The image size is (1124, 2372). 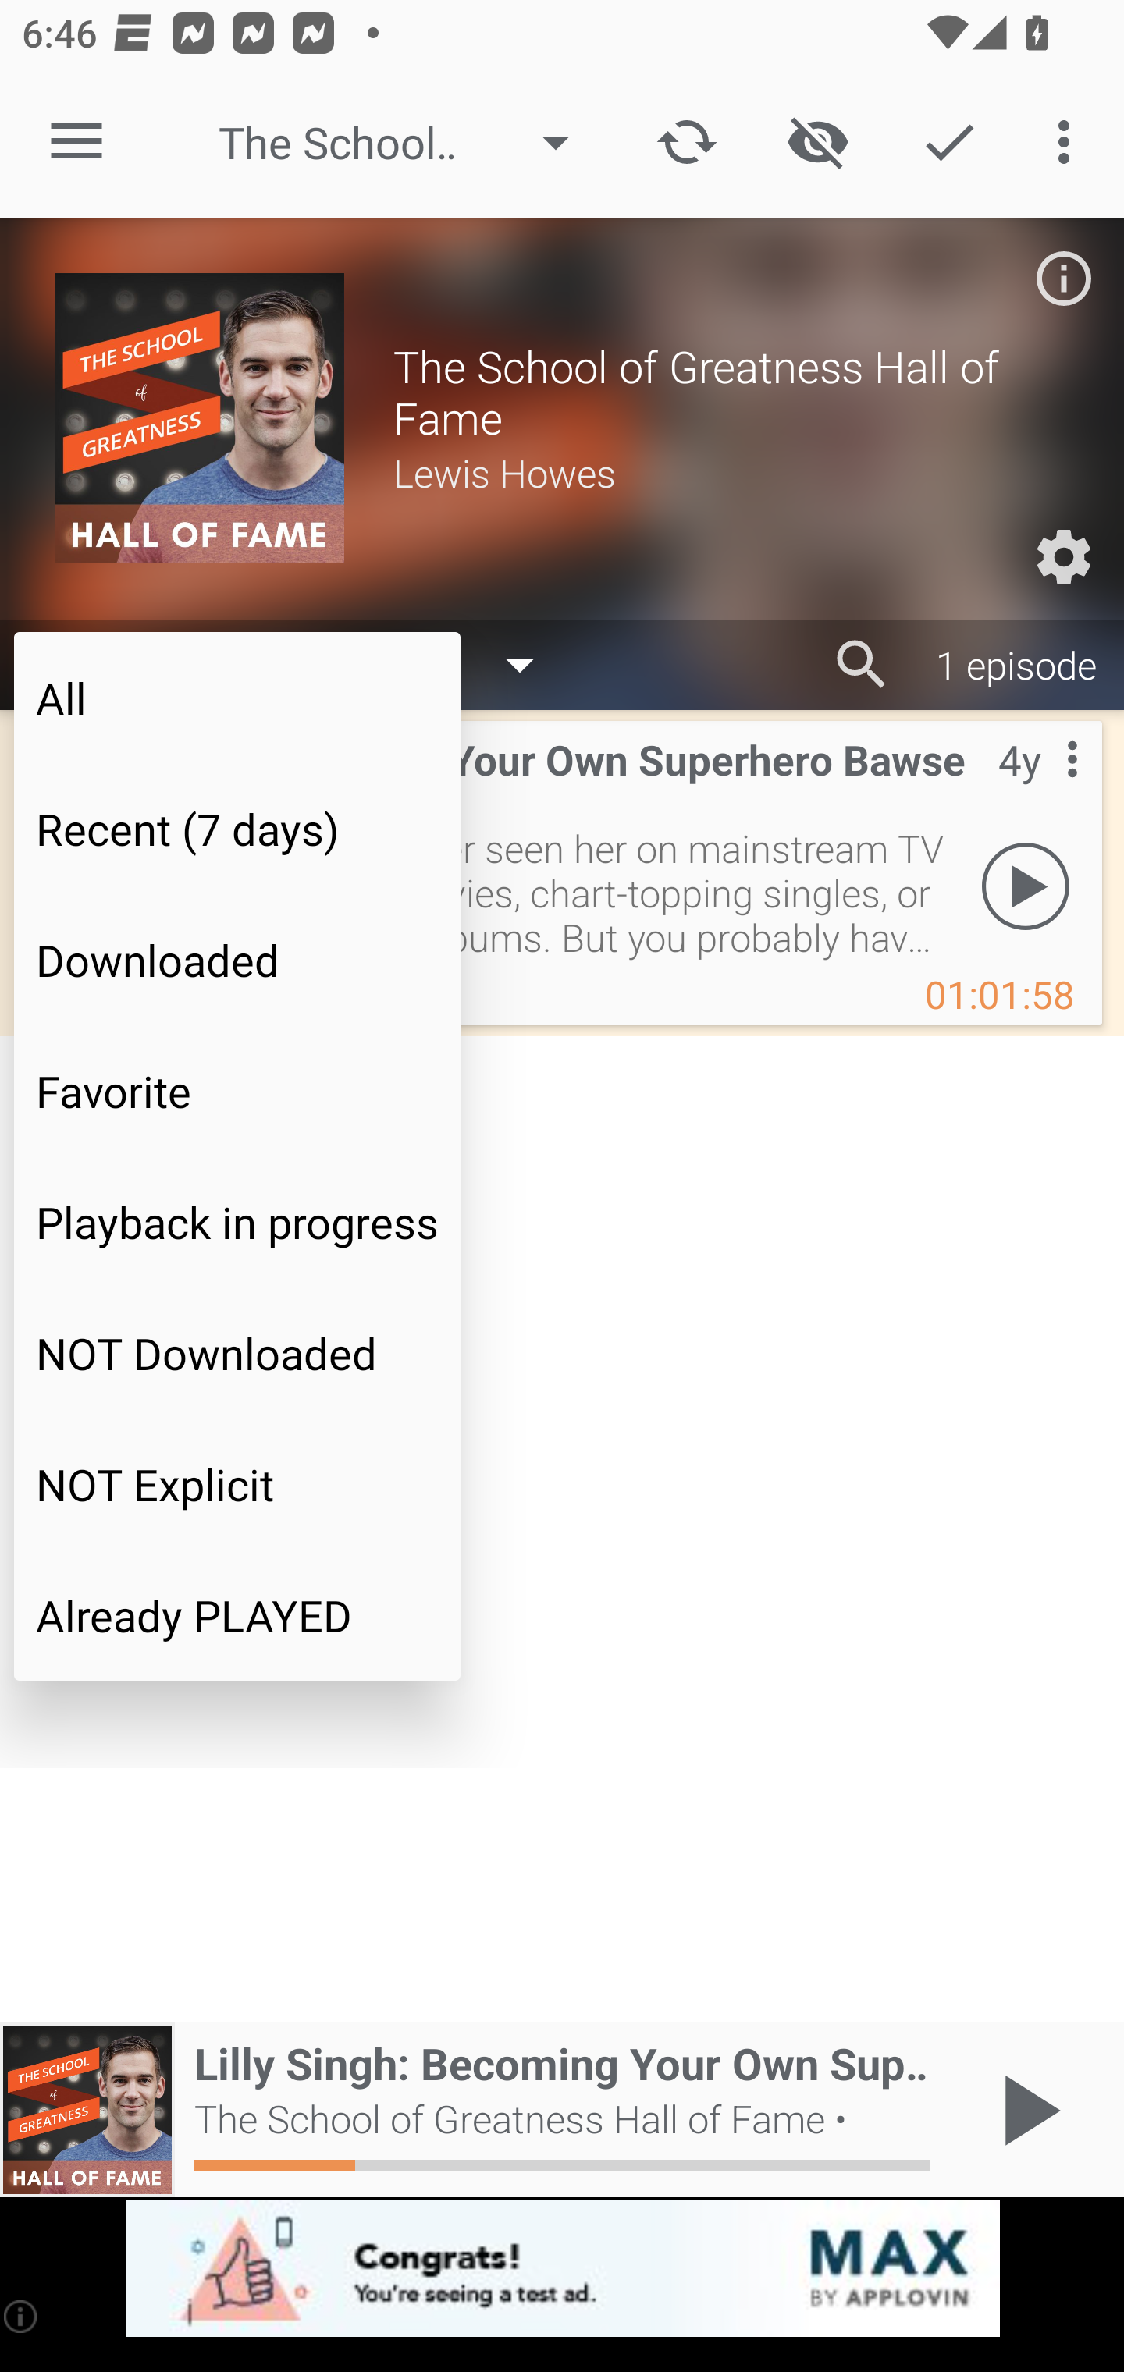 What do you see at coordinates (237, 1091) in the screenshot?
I see `Favorite` at bounding box center [237, 1091].